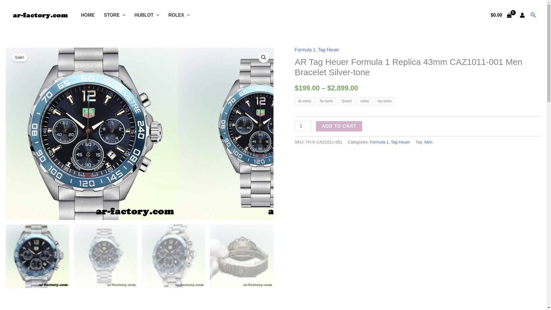 The width and height of the screenshot is (551, 310). I want to click on STORE, so click(114, 15).